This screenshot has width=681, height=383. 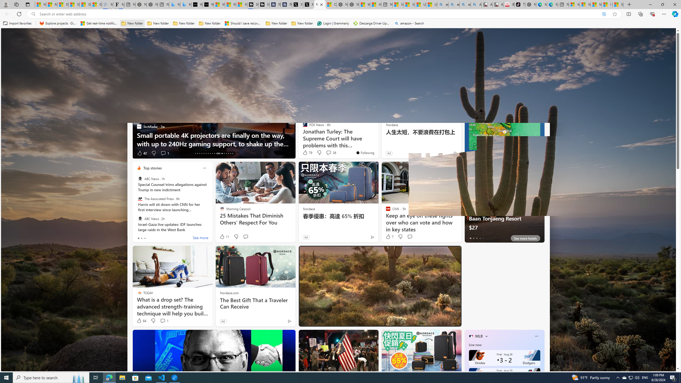 What do you see at coordinates (349, 70) in the screenshot?
I see `Health` at bounding box center [349, 70].